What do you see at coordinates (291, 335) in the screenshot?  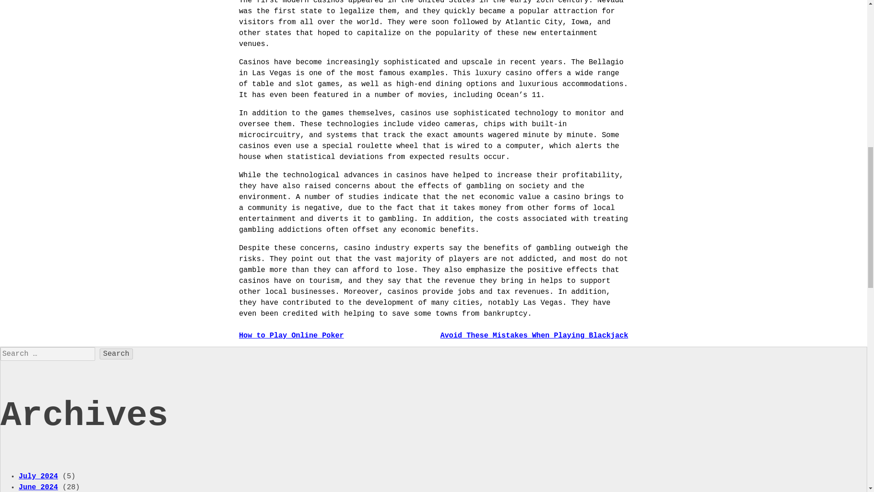 I see `How to Play Online Poker` at bounding box center [291, 335].